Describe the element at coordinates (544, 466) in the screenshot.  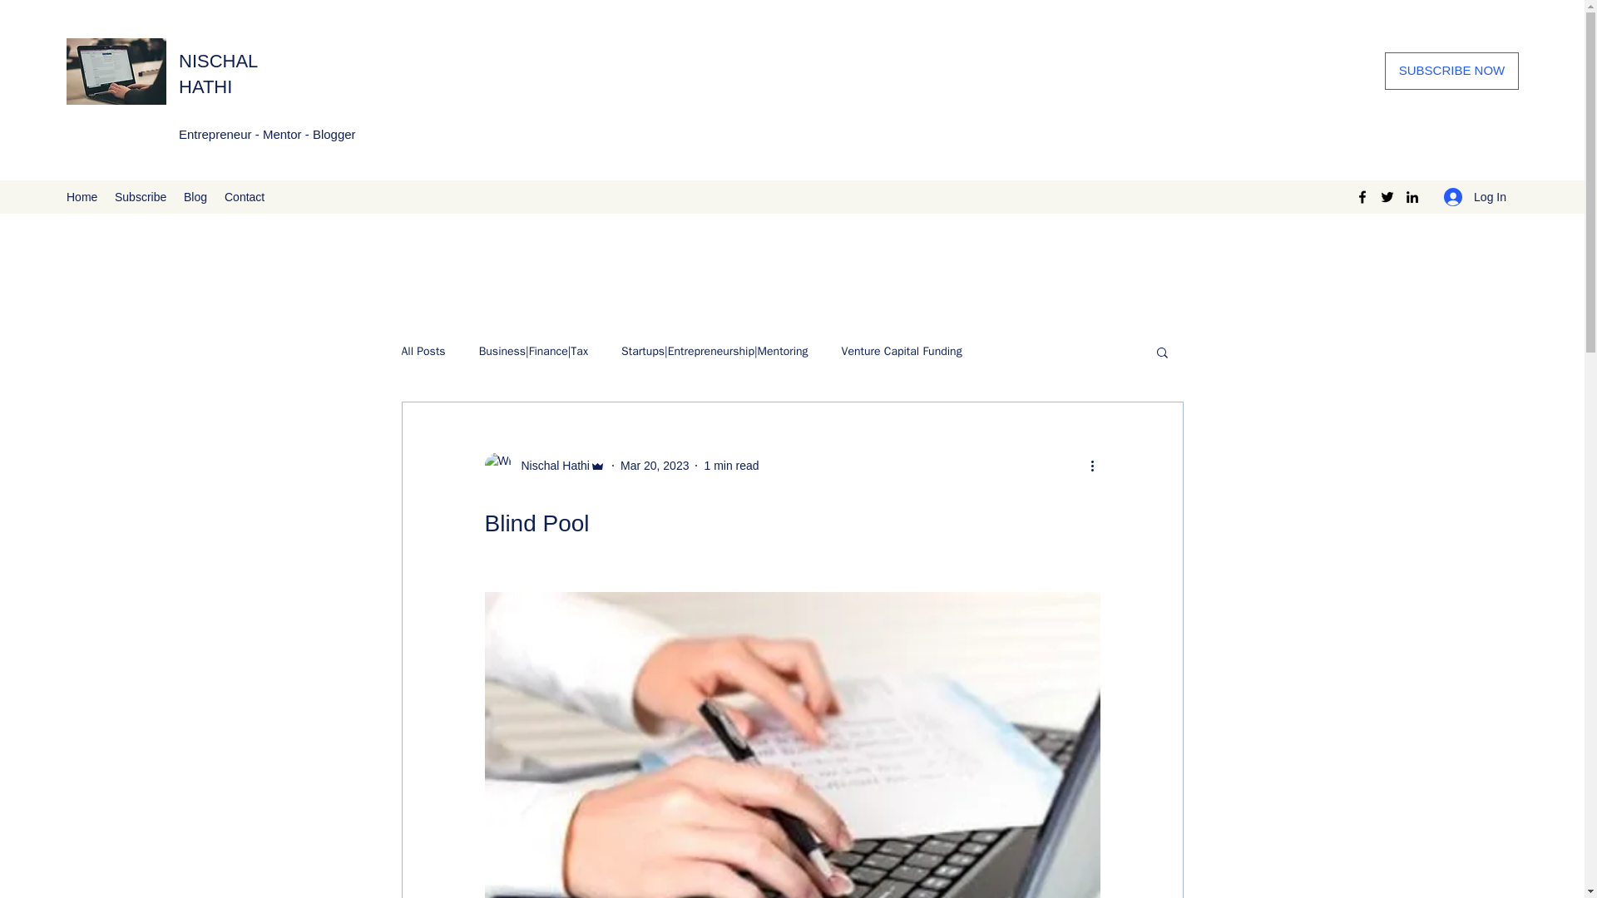
I see `Nischal Hathi` at that location.